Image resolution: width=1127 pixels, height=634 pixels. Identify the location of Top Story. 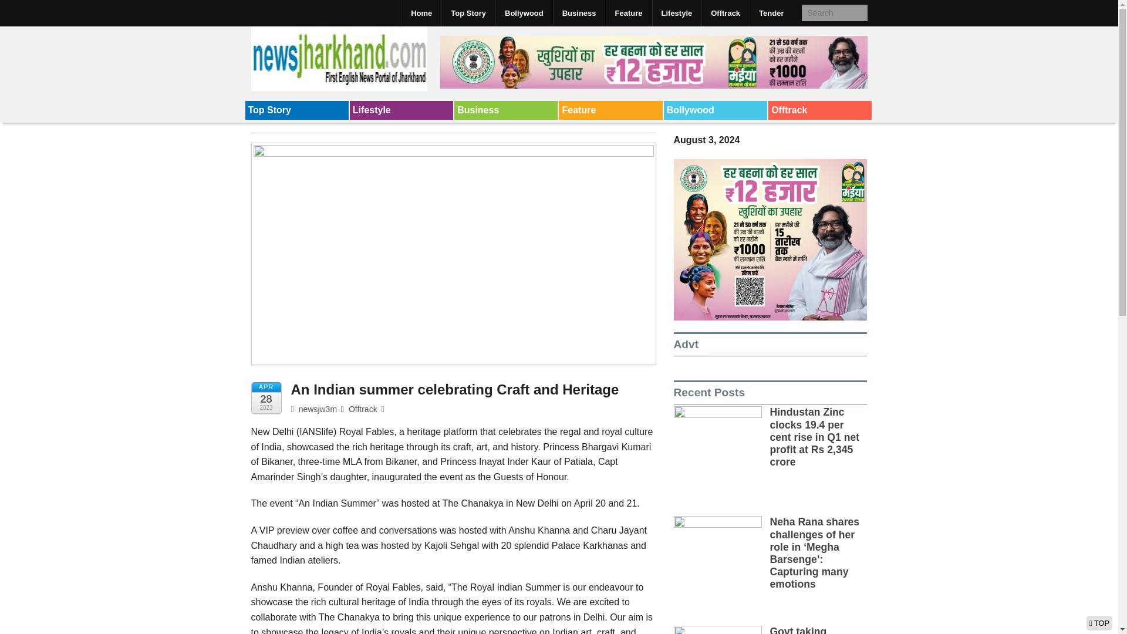
(297, 110).